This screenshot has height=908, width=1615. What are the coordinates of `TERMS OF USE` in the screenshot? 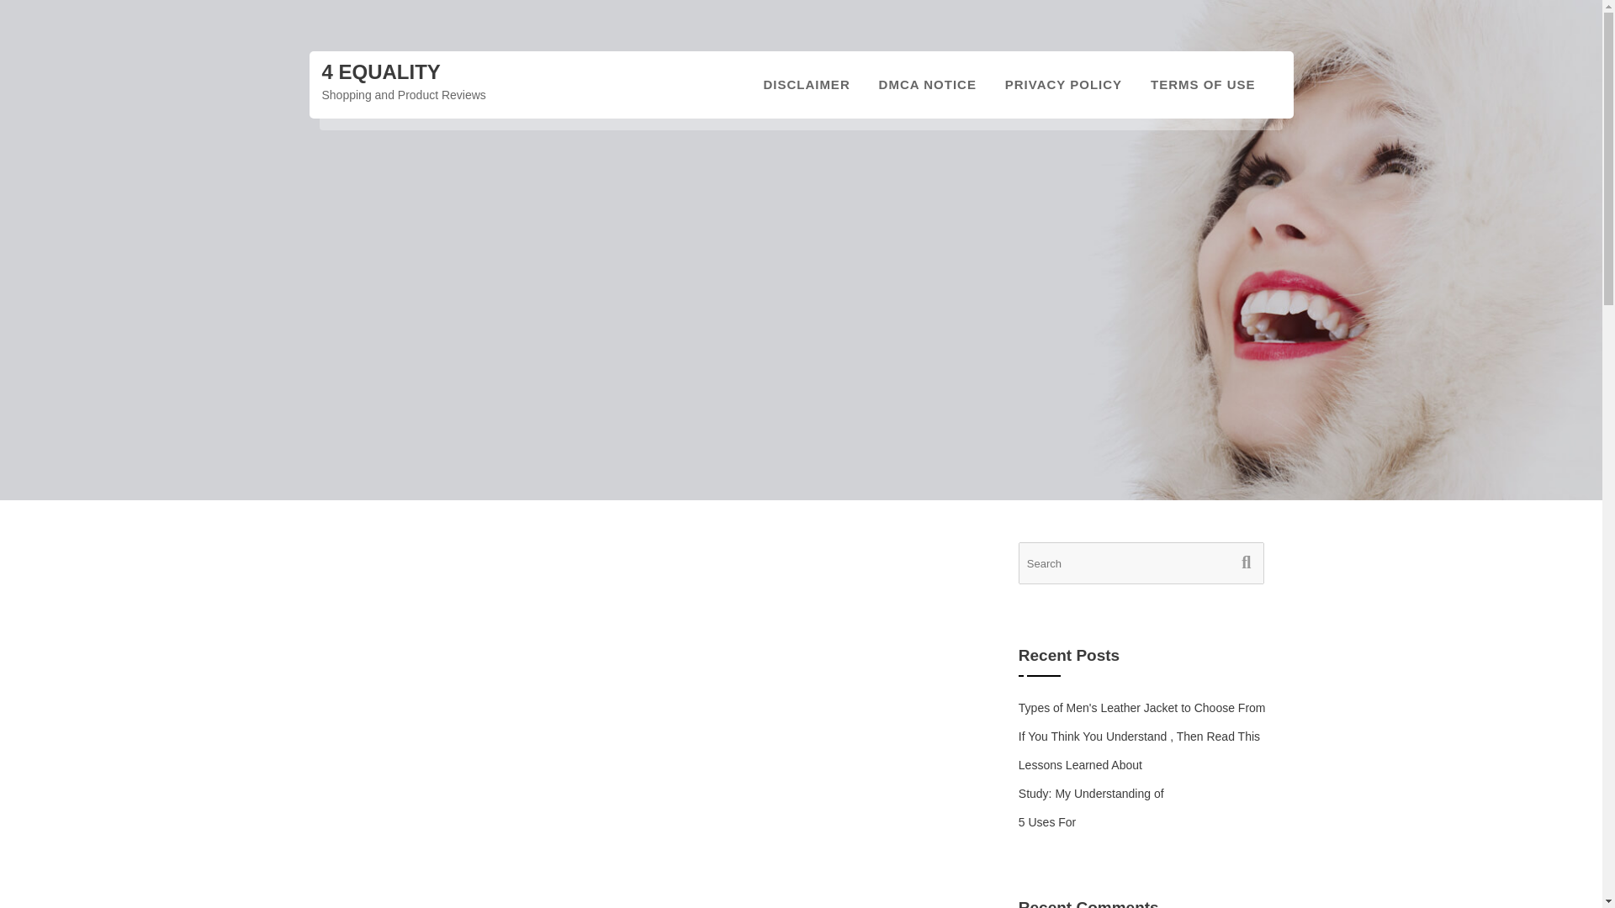 It's located at (1203, 84).